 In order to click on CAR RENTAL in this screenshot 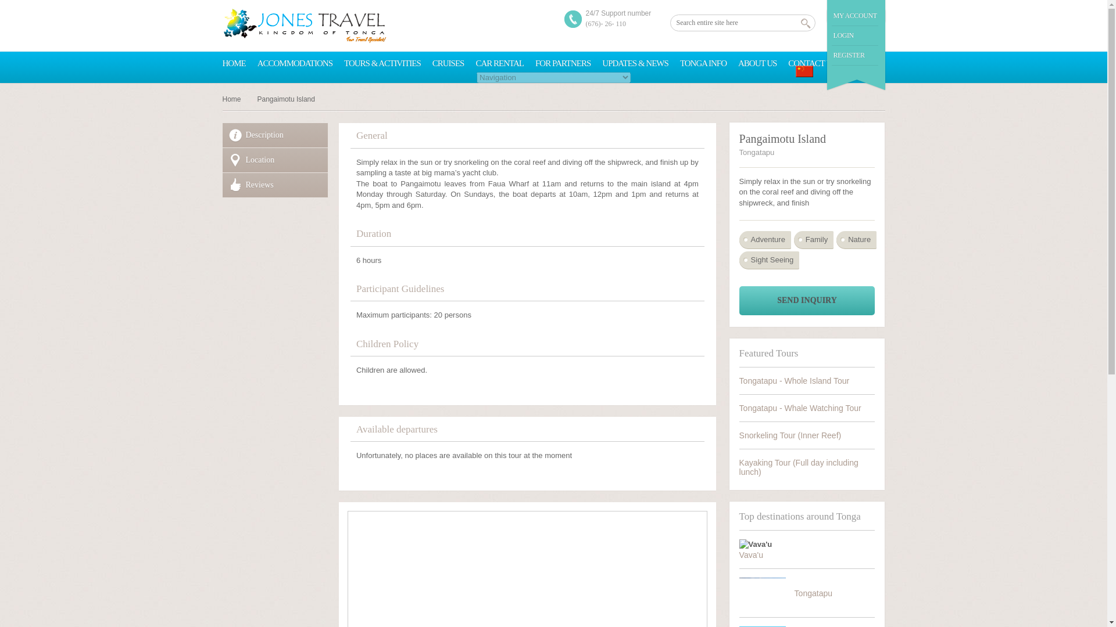, I will do `click(499, 63)`.